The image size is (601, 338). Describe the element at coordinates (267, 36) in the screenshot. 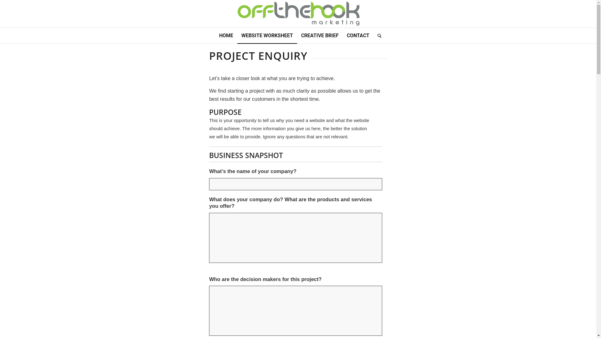

I see `WEBSITE WORKSHEET` at that location.